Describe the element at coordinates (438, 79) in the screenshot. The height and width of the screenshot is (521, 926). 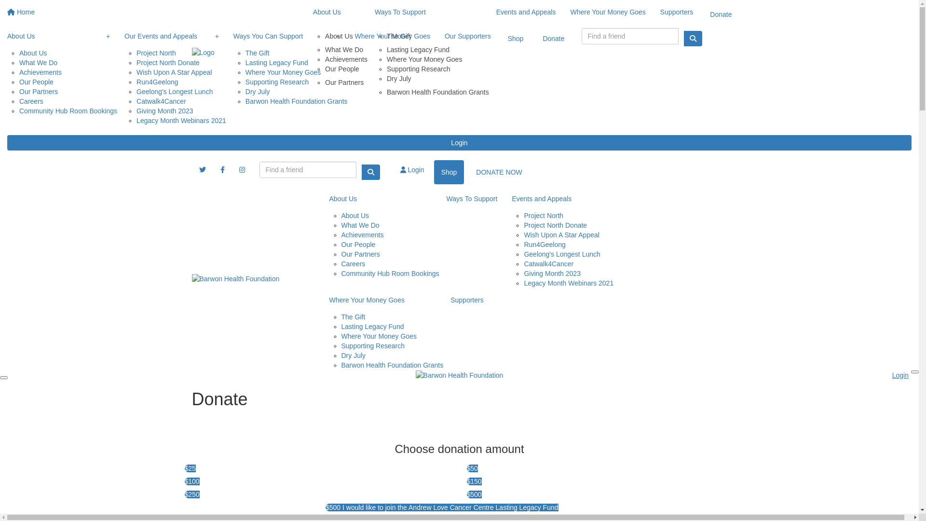
I see `Dry July` at that location.